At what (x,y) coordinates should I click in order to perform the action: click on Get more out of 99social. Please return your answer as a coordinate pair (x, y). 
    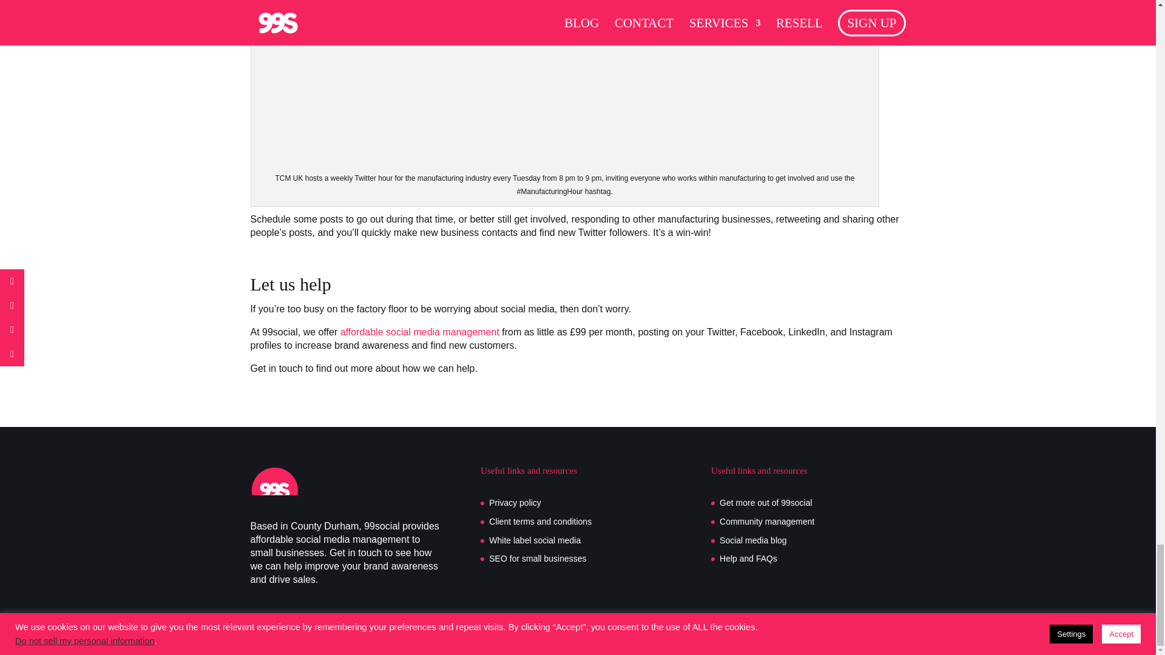
    Looking at the image, I should click on (766, 502).